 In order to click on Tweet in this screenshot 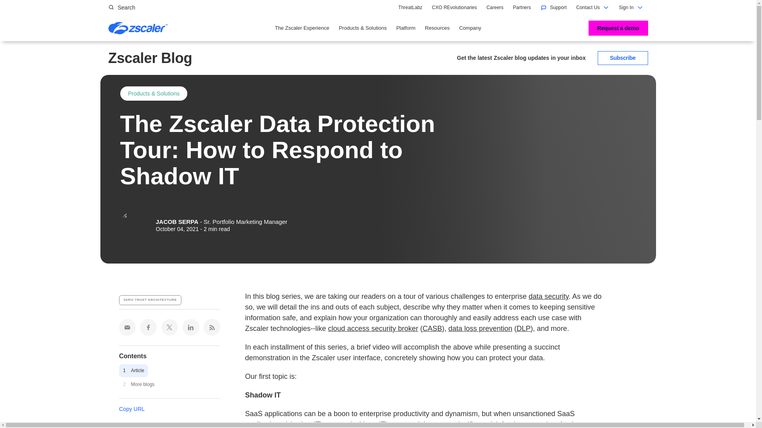, I will do `click(170, 327)`.